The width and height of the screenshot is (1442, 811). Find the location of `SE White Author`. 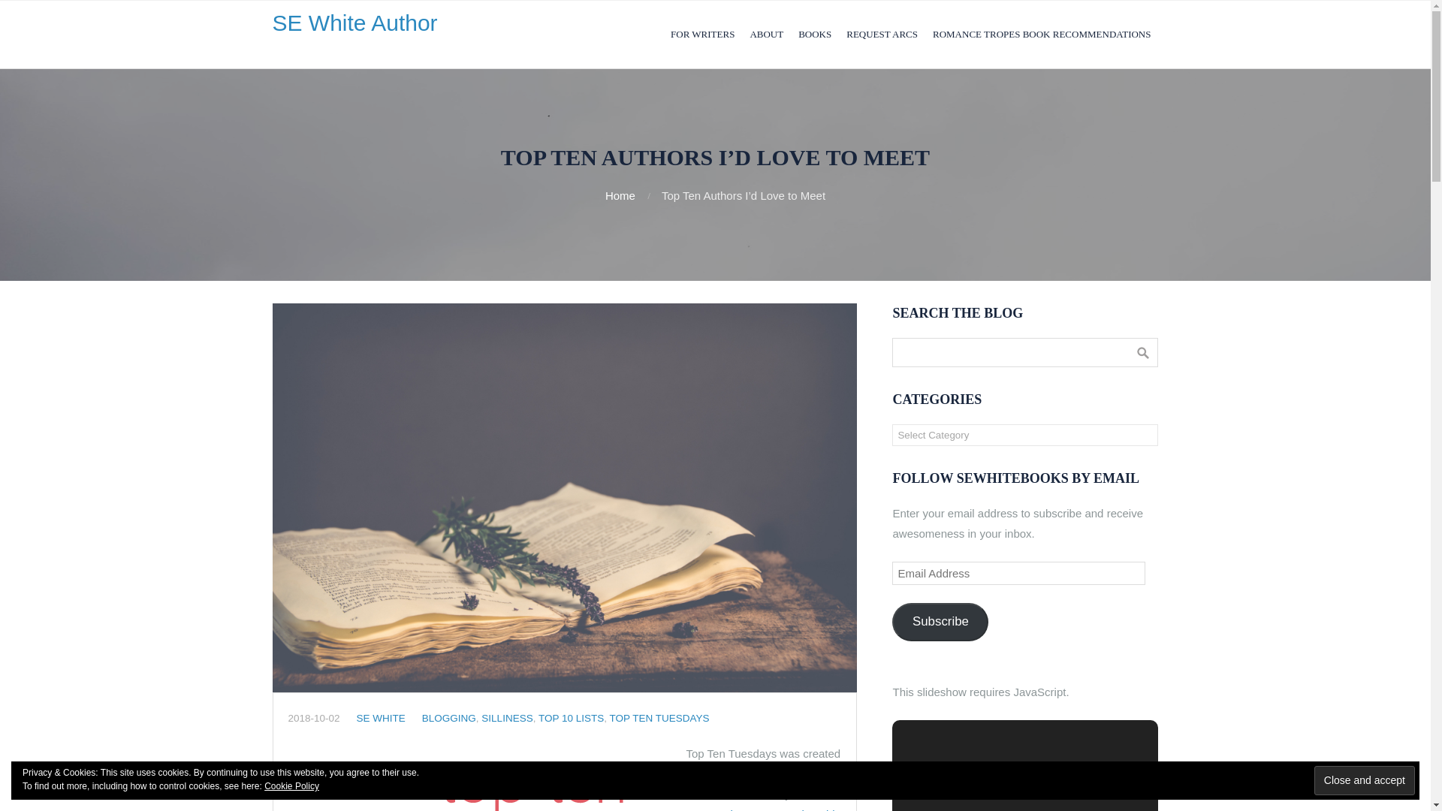

SE White Author is located at coordinates (354, 23).